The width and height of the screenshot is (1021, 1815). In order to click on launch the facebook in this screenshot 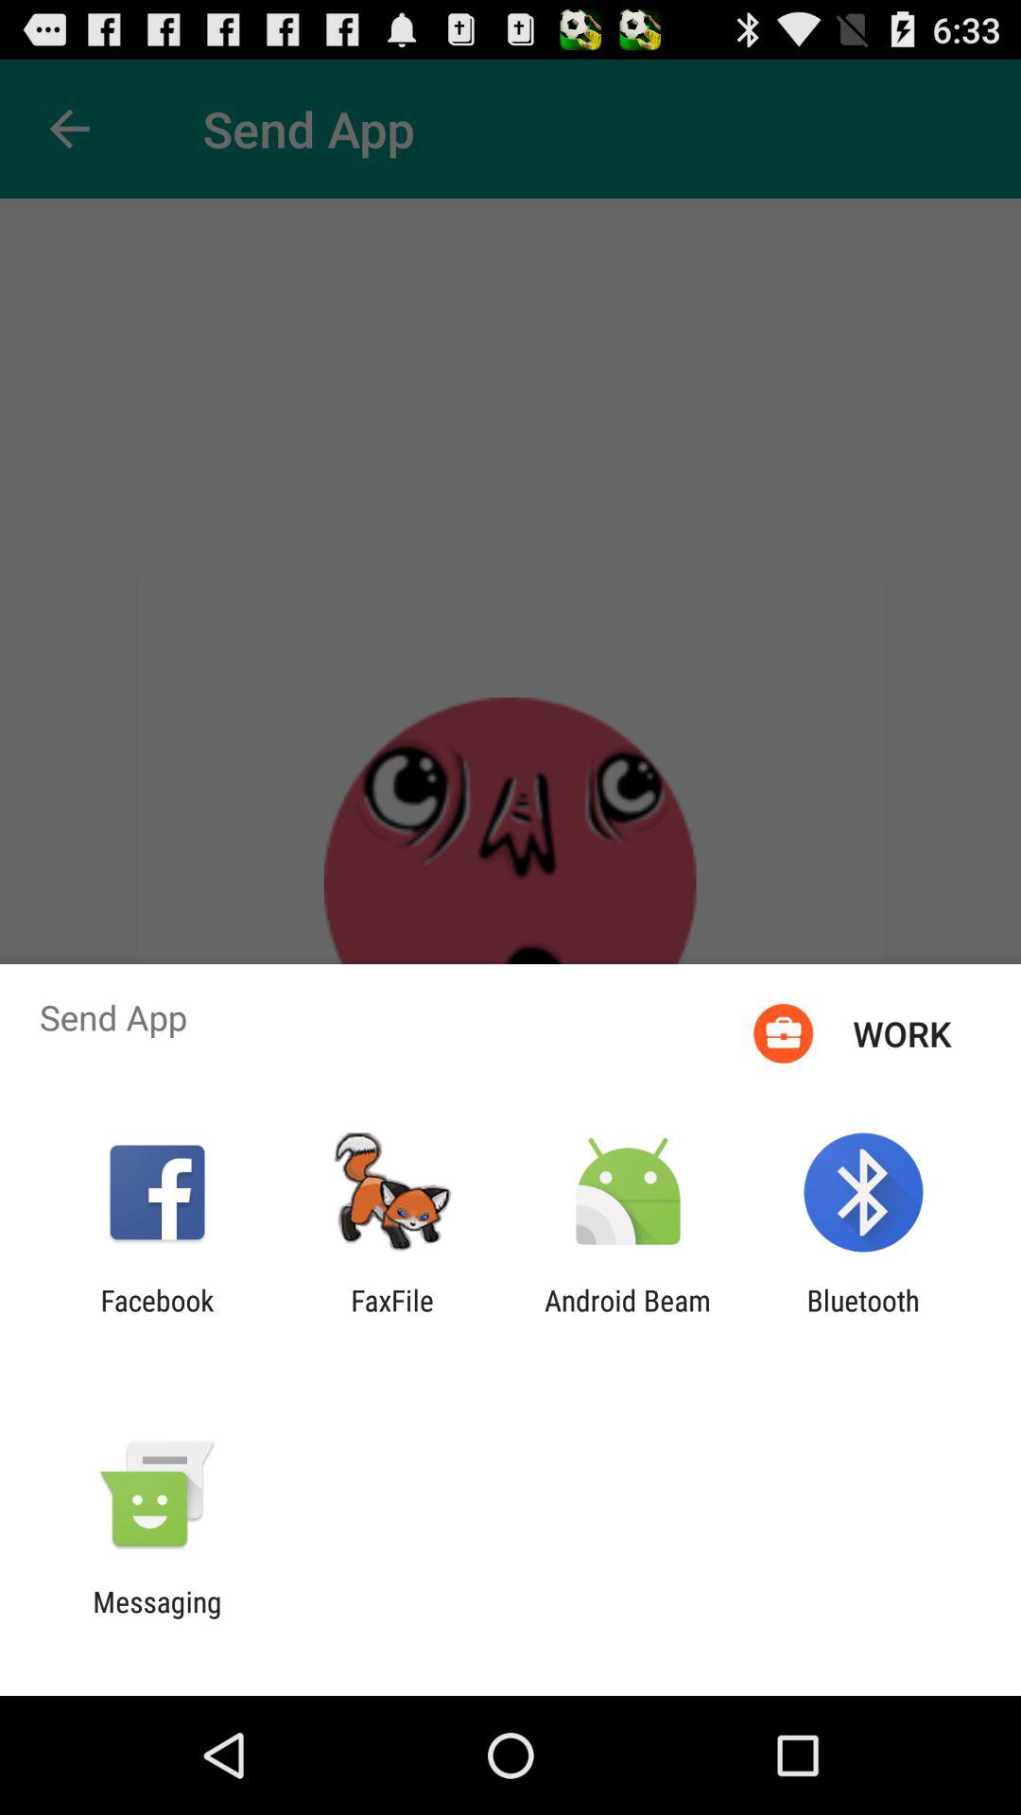, I will do `click(157, 1317)`.